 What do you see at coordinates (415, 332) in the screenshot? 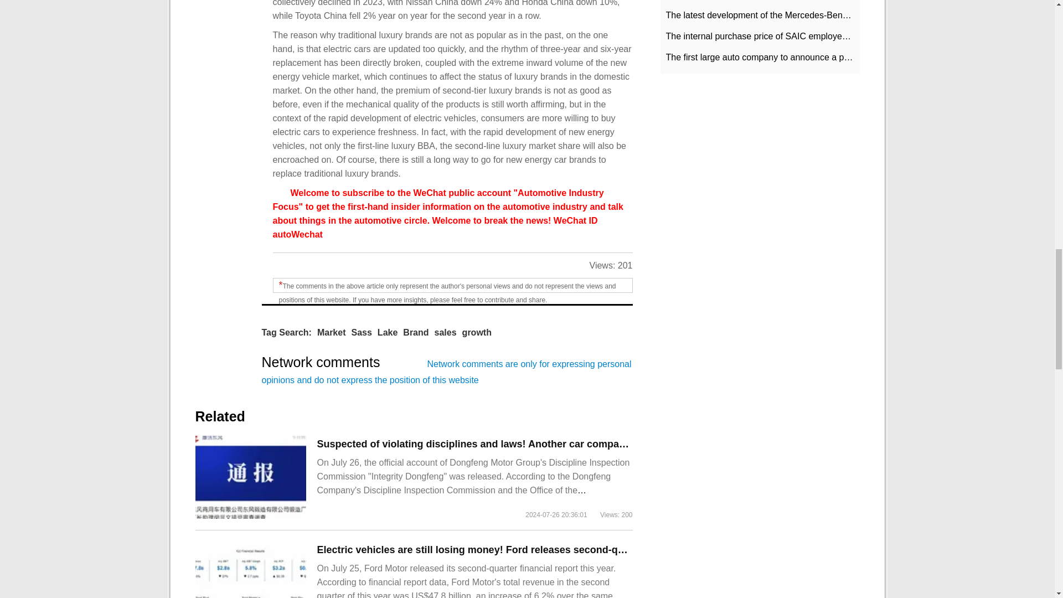
I see `Brand` at bounding box center [415, 332].